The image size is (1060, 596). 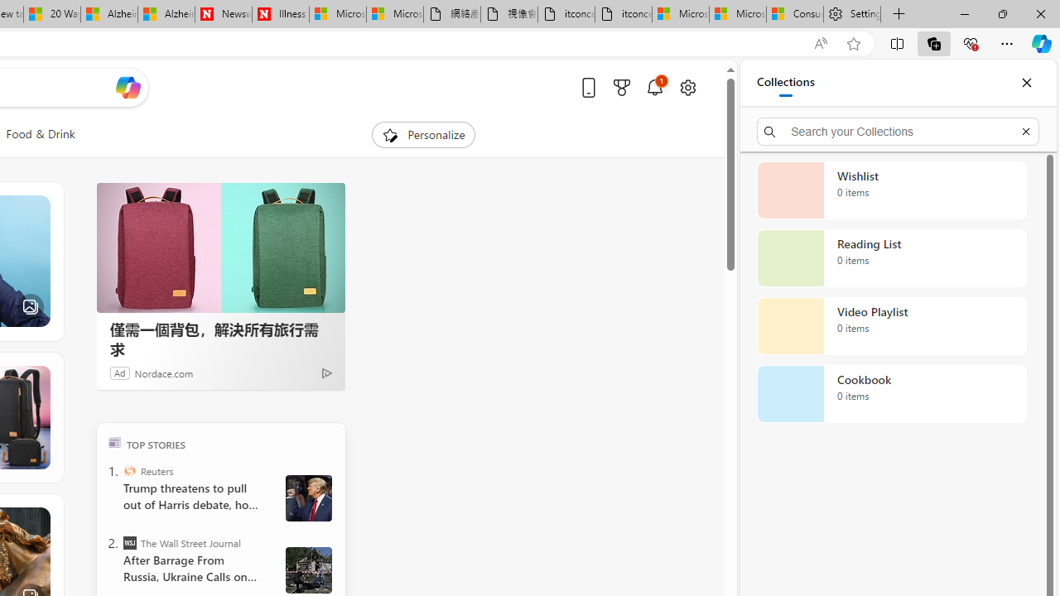 I want to click on Browser essentials, so click(x=971, y=43).